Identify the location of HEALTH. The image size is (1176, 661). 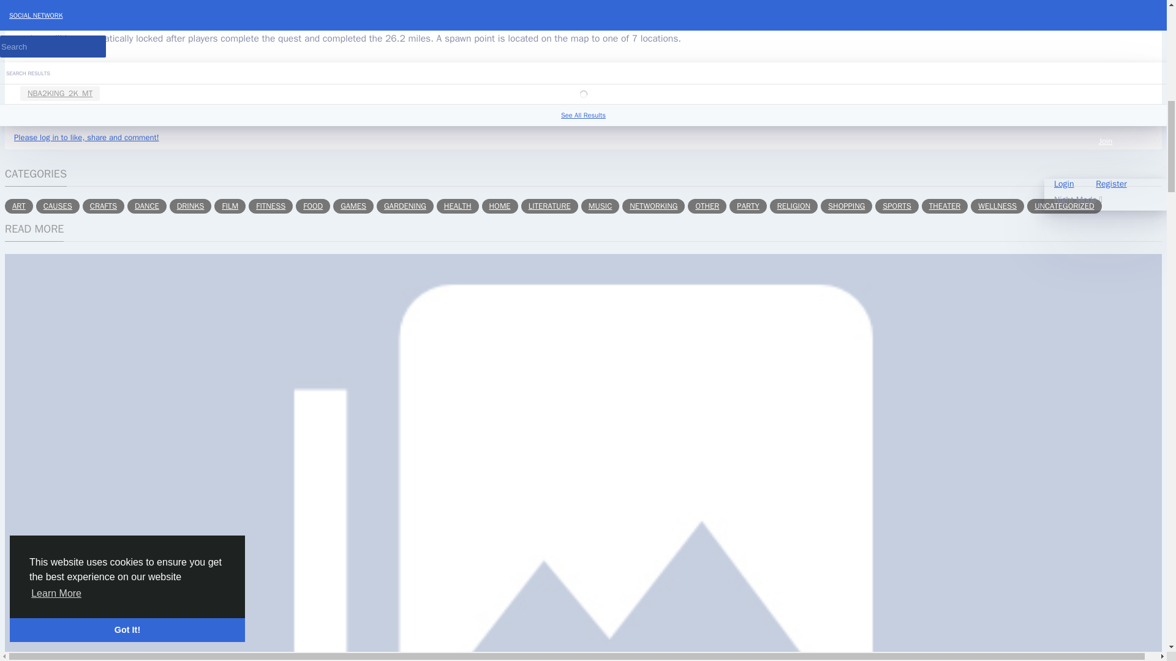
(457, 206).